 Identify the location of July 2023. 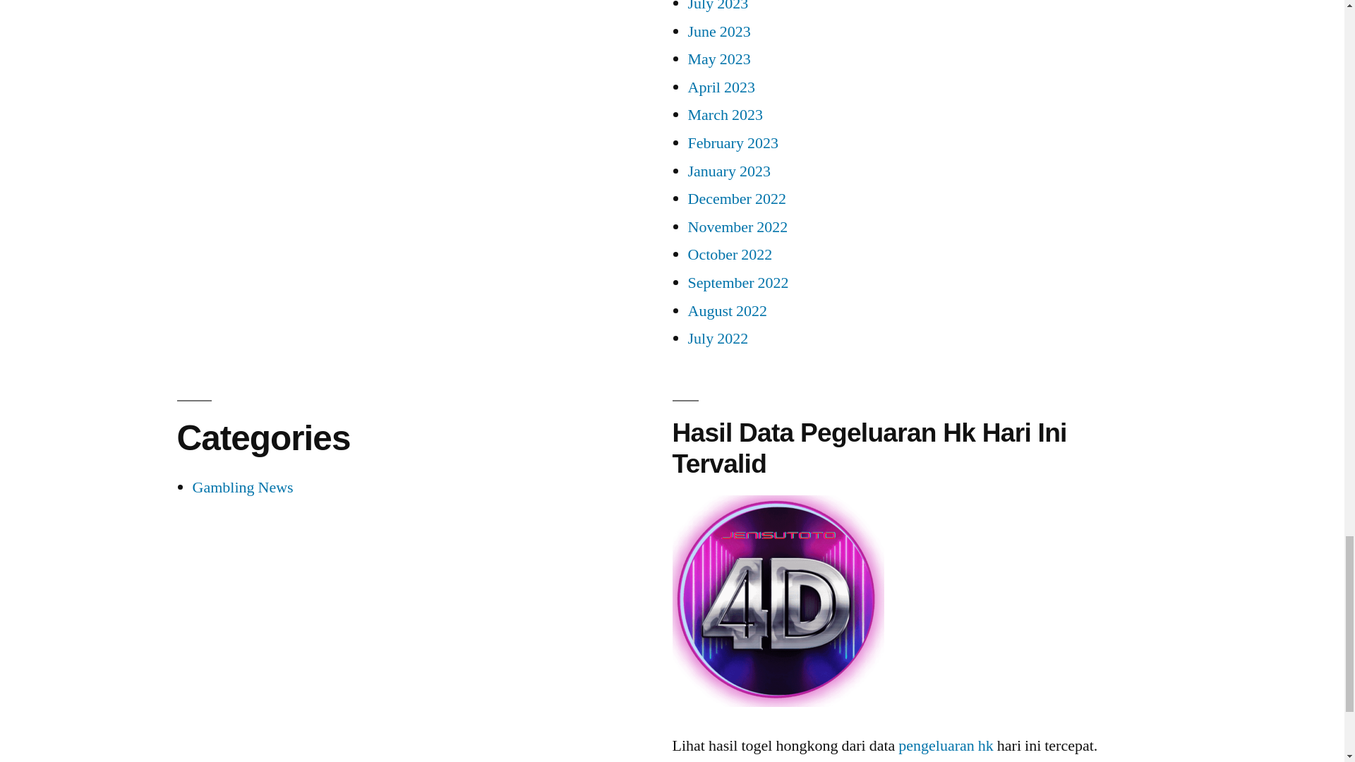
(717, 7).